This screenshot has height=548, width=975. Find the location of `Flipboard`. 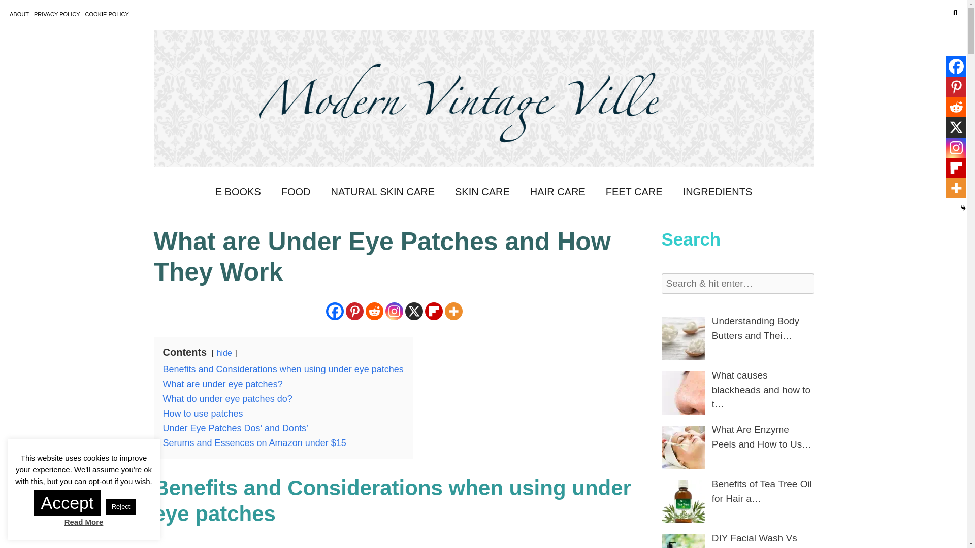

Flipboard is located at coordinates (434, 311).